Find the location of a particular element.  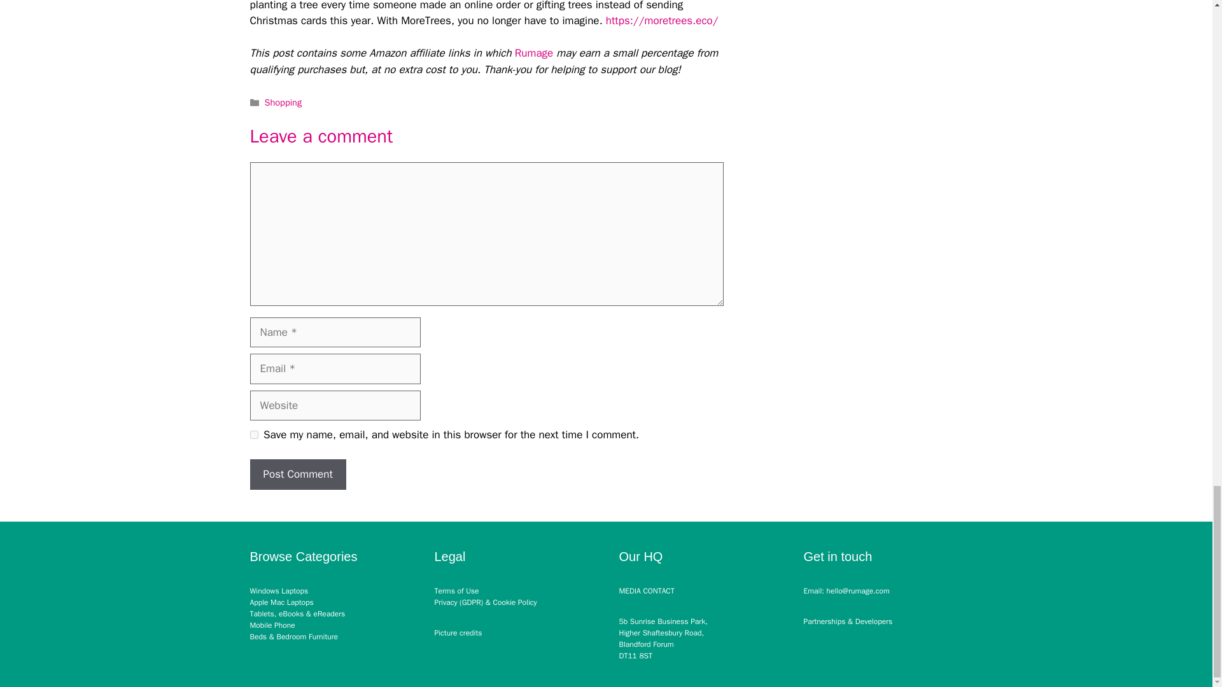

Shopping is located at coordinates (283, 102).